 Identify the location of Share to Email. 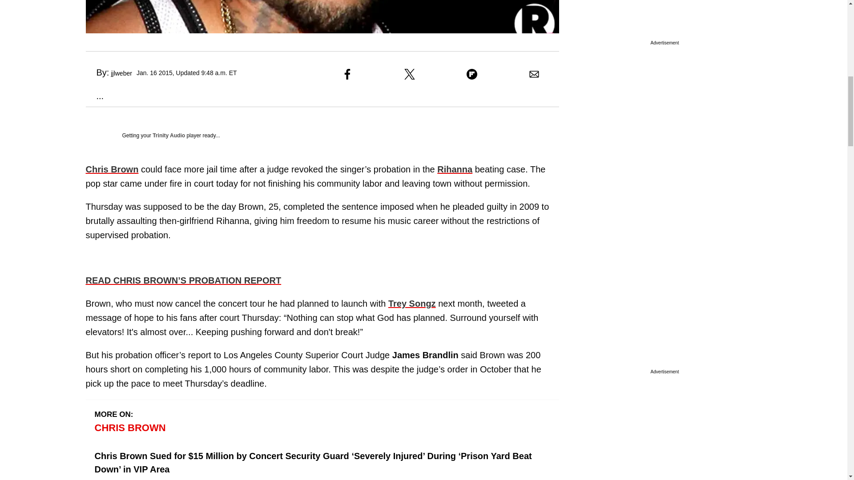
(534, 74).